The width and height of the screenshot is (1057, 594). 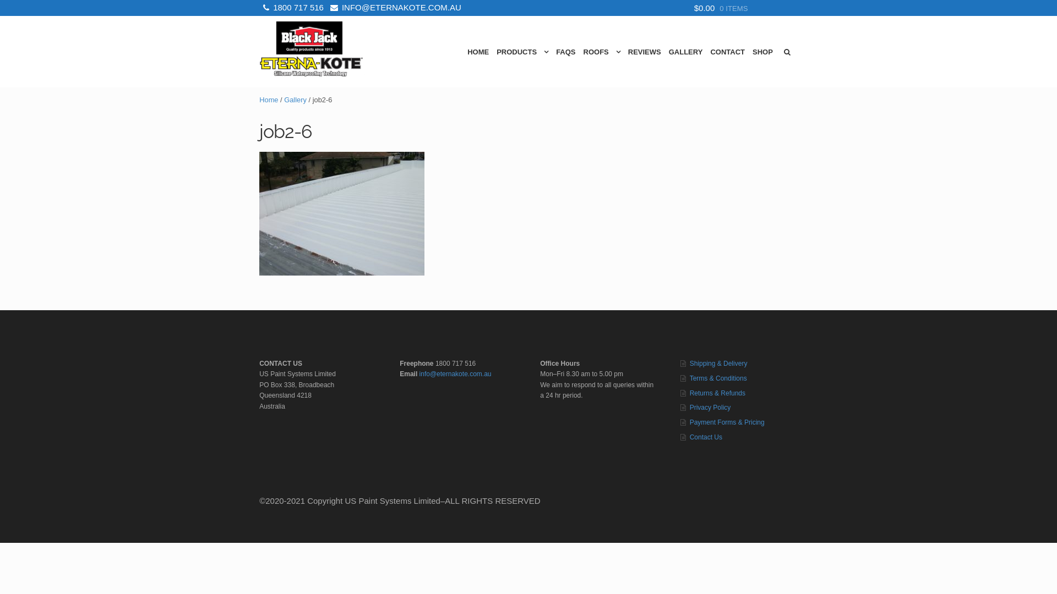 I want to click on Terms & Conditions, so click(x=718, y=378).